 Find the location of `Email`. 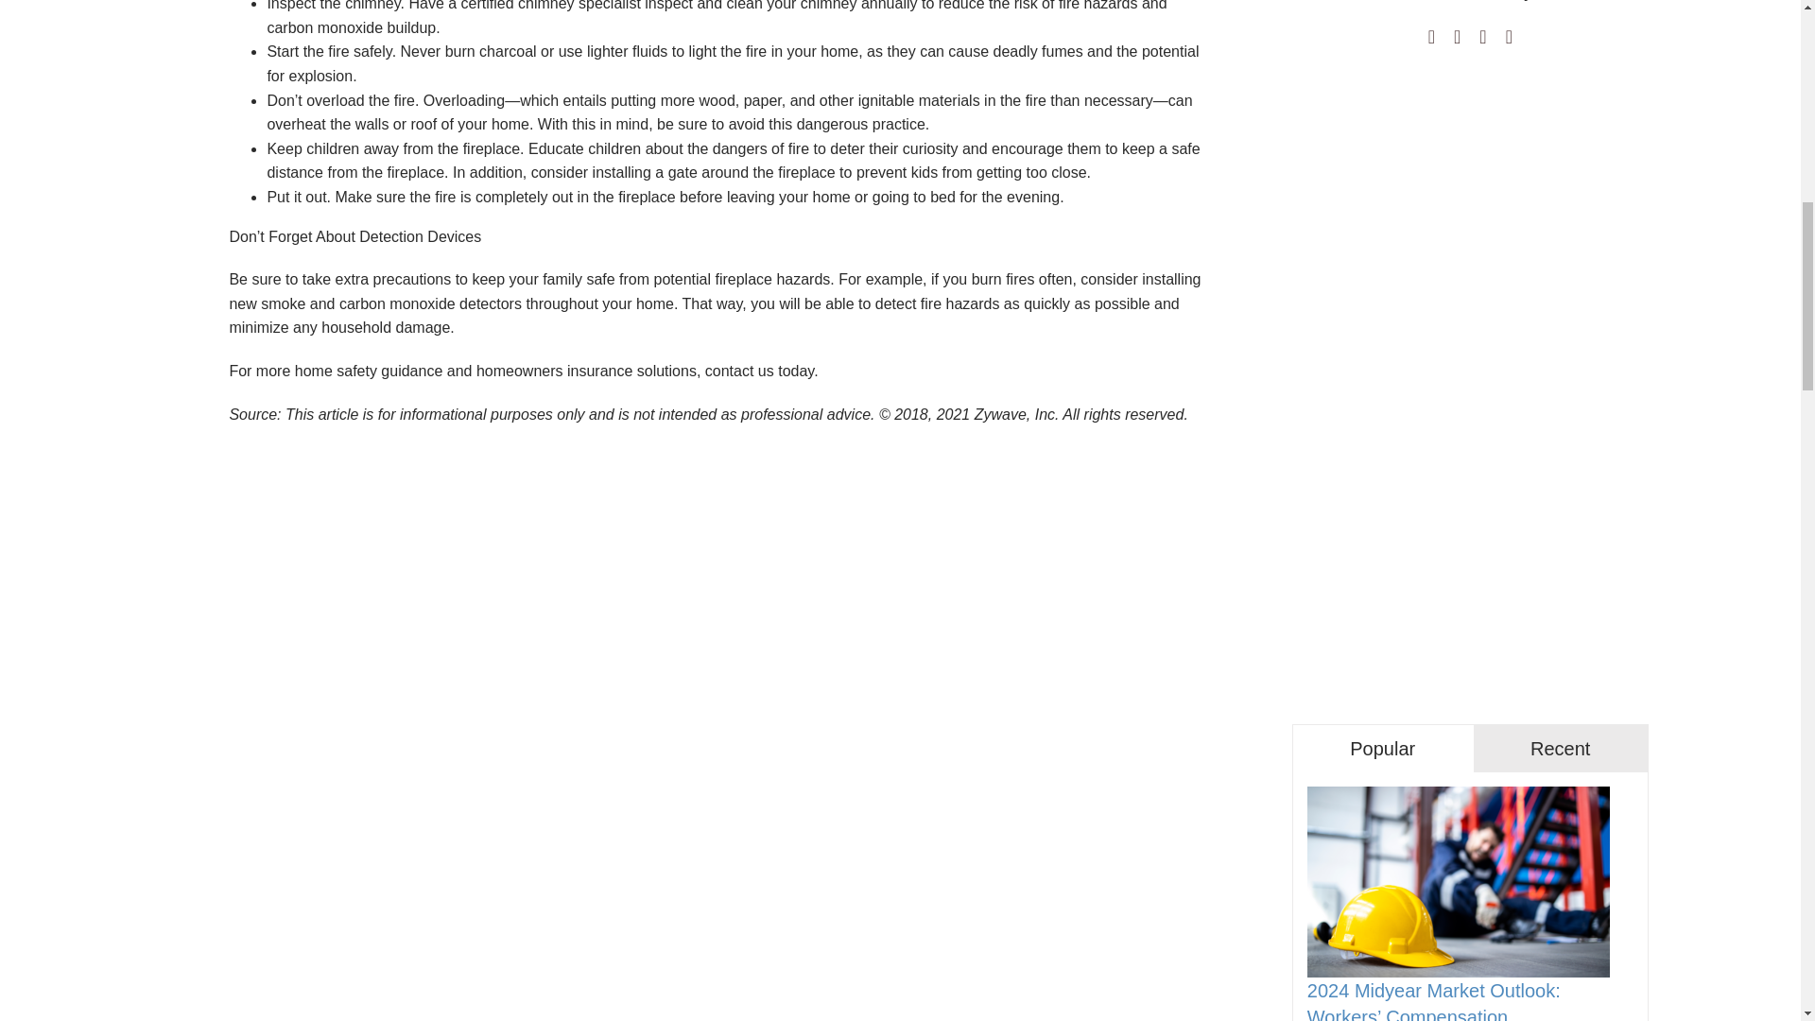

Email is located at coordinates (1509, 36).